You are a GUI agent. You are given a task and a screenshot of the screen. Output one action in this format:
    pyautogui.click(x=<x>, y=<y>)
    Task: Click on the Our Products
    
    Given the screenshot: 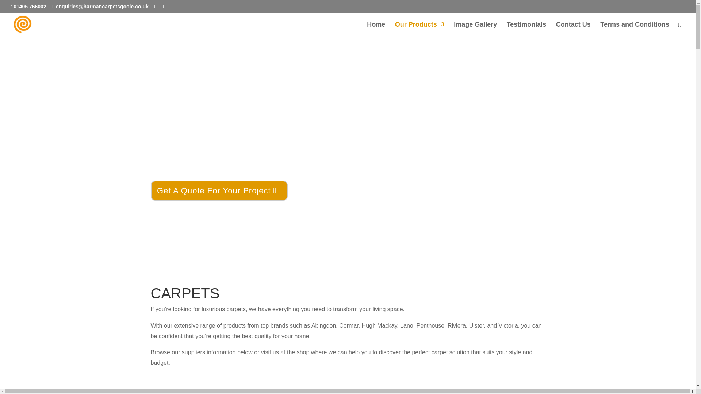 What is the action you would take?
    pyautogui.click(x=420, y=30)
    